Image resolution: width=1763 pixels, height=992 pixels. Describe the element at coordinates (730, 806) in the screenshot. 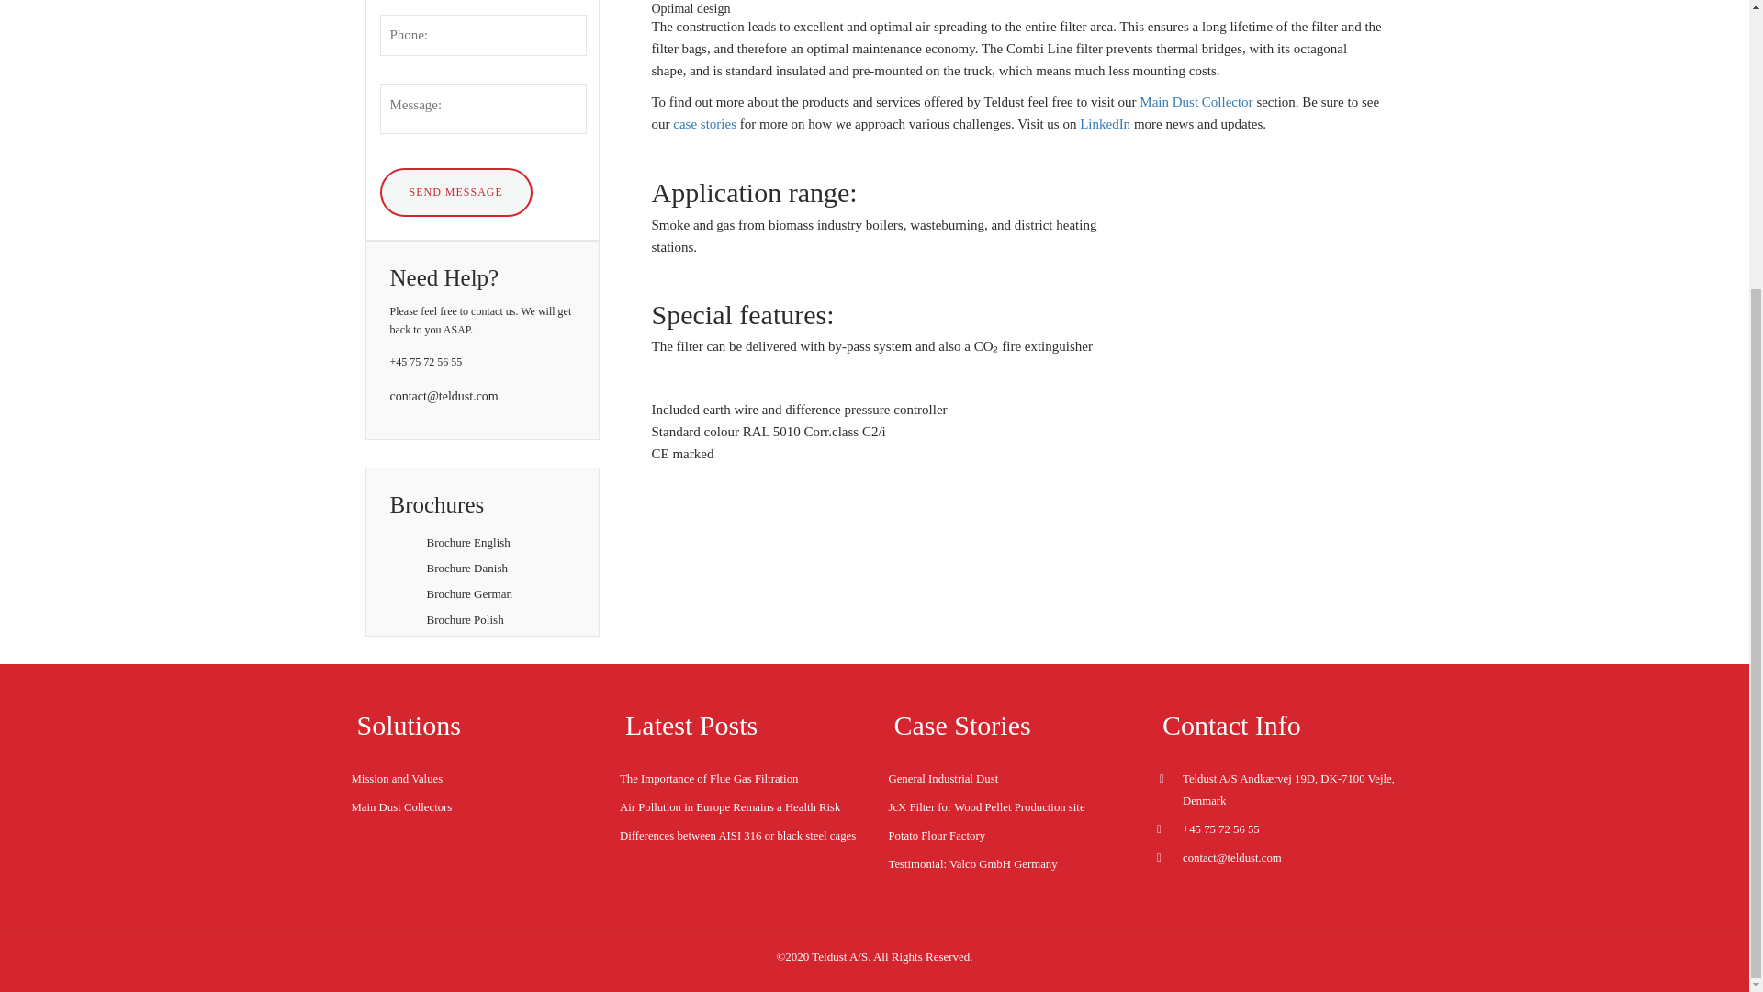

I see `Air Pollution in Europe Remains a Health Risk` at that location.